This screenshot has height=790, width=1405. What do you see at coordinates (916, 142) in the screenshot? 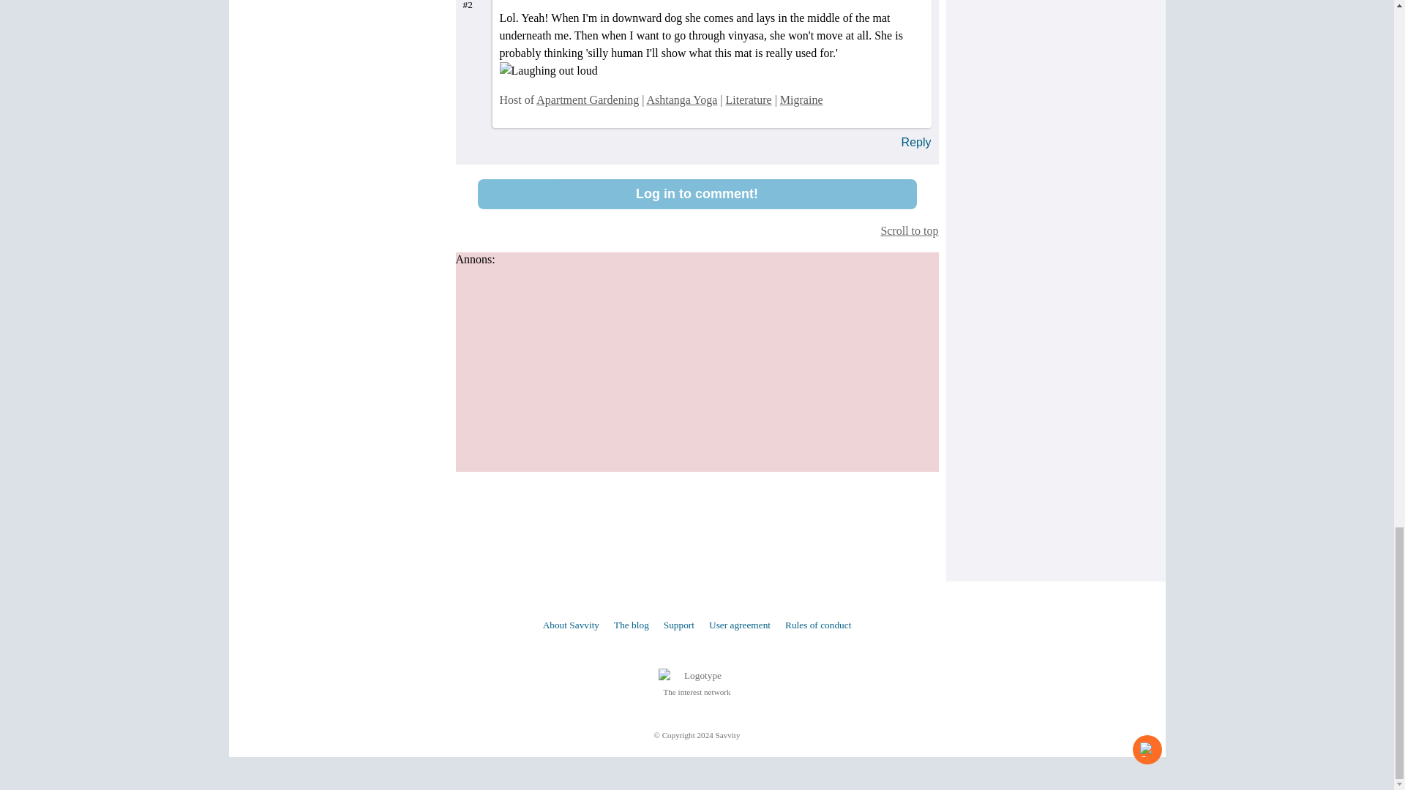
I see `Reply` at bounding box center [916, 142].